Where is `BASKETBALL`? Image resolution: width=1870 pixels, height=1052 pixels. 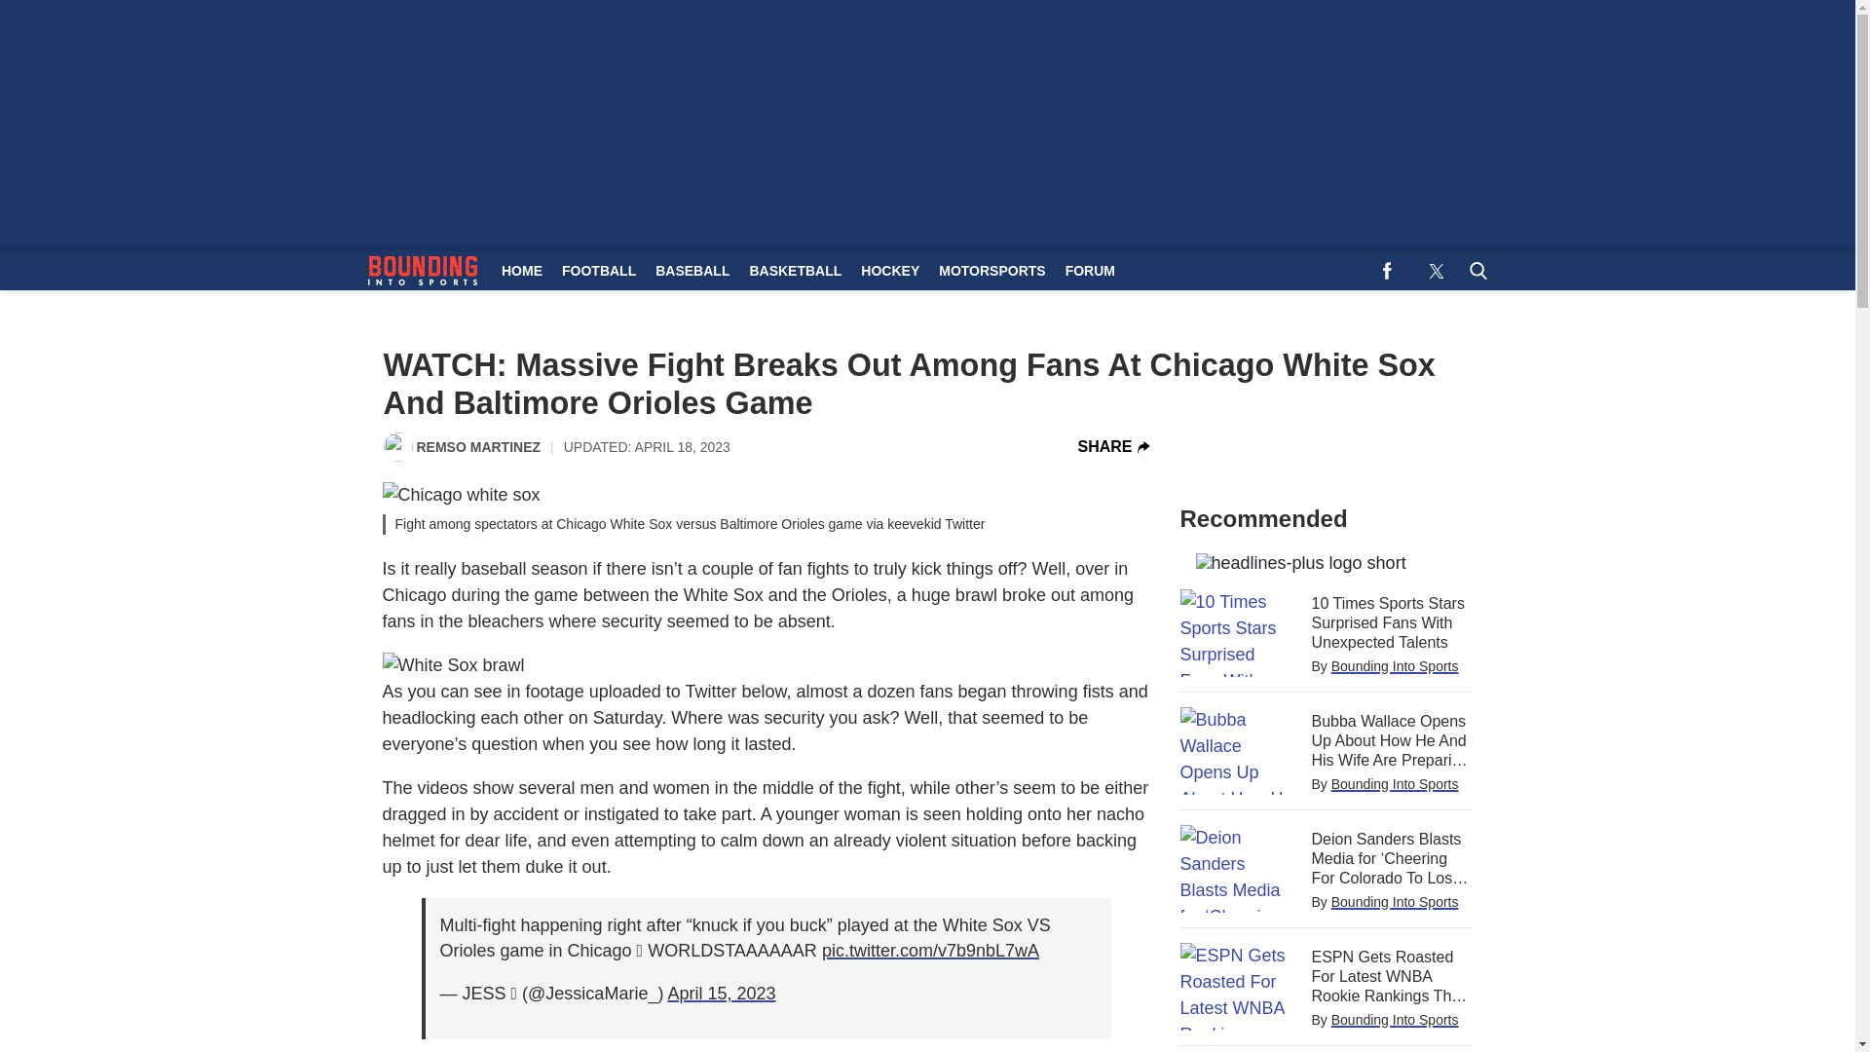
BASKETBALL is located at coordinates (795, 271).